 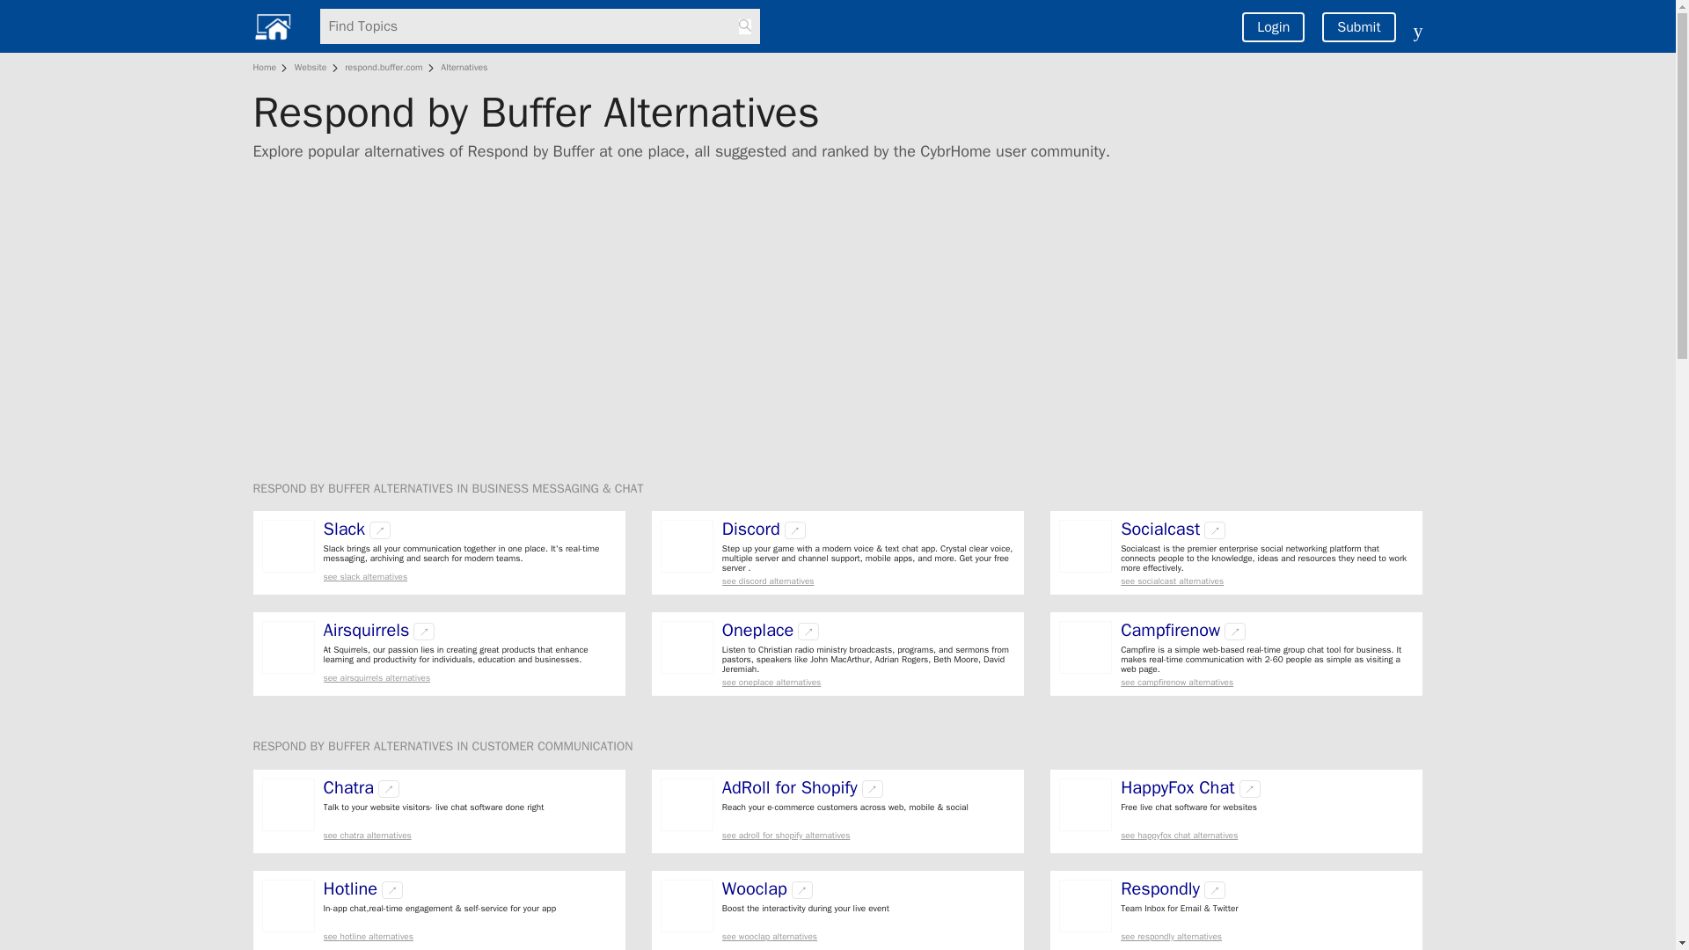 I want to click on Slack, so click(x=345, y=530).